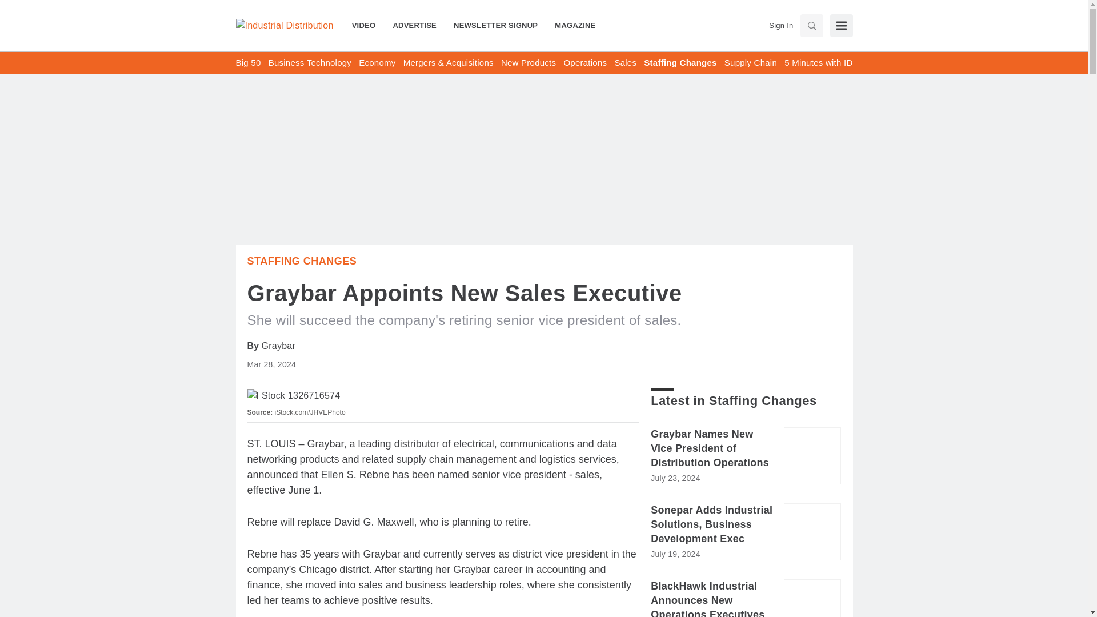 This screenshot has height=617, width=1097. I want to click on 5 Minutes with ID, so click(818, 63).